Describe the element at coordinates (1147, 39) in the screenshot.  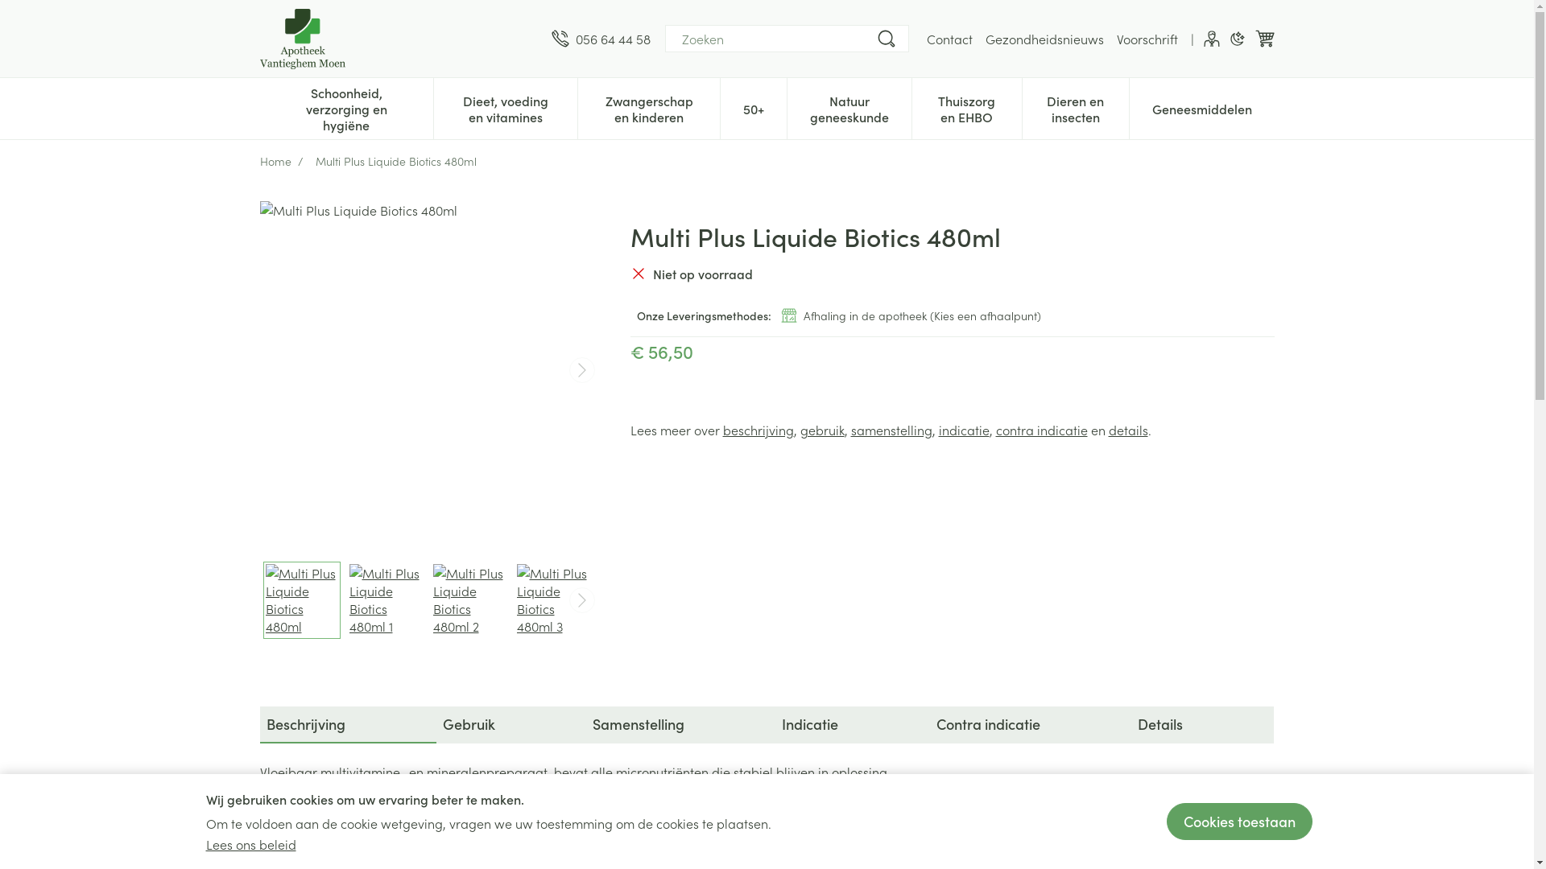
I see `Voorschrift` at that location.